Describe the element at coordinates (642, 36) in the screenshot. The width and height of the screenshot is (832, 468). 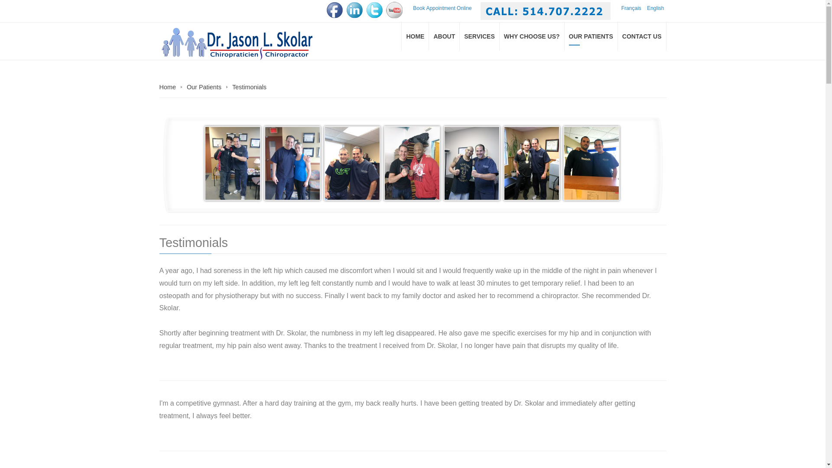
I see `CONTACT US` at that location.